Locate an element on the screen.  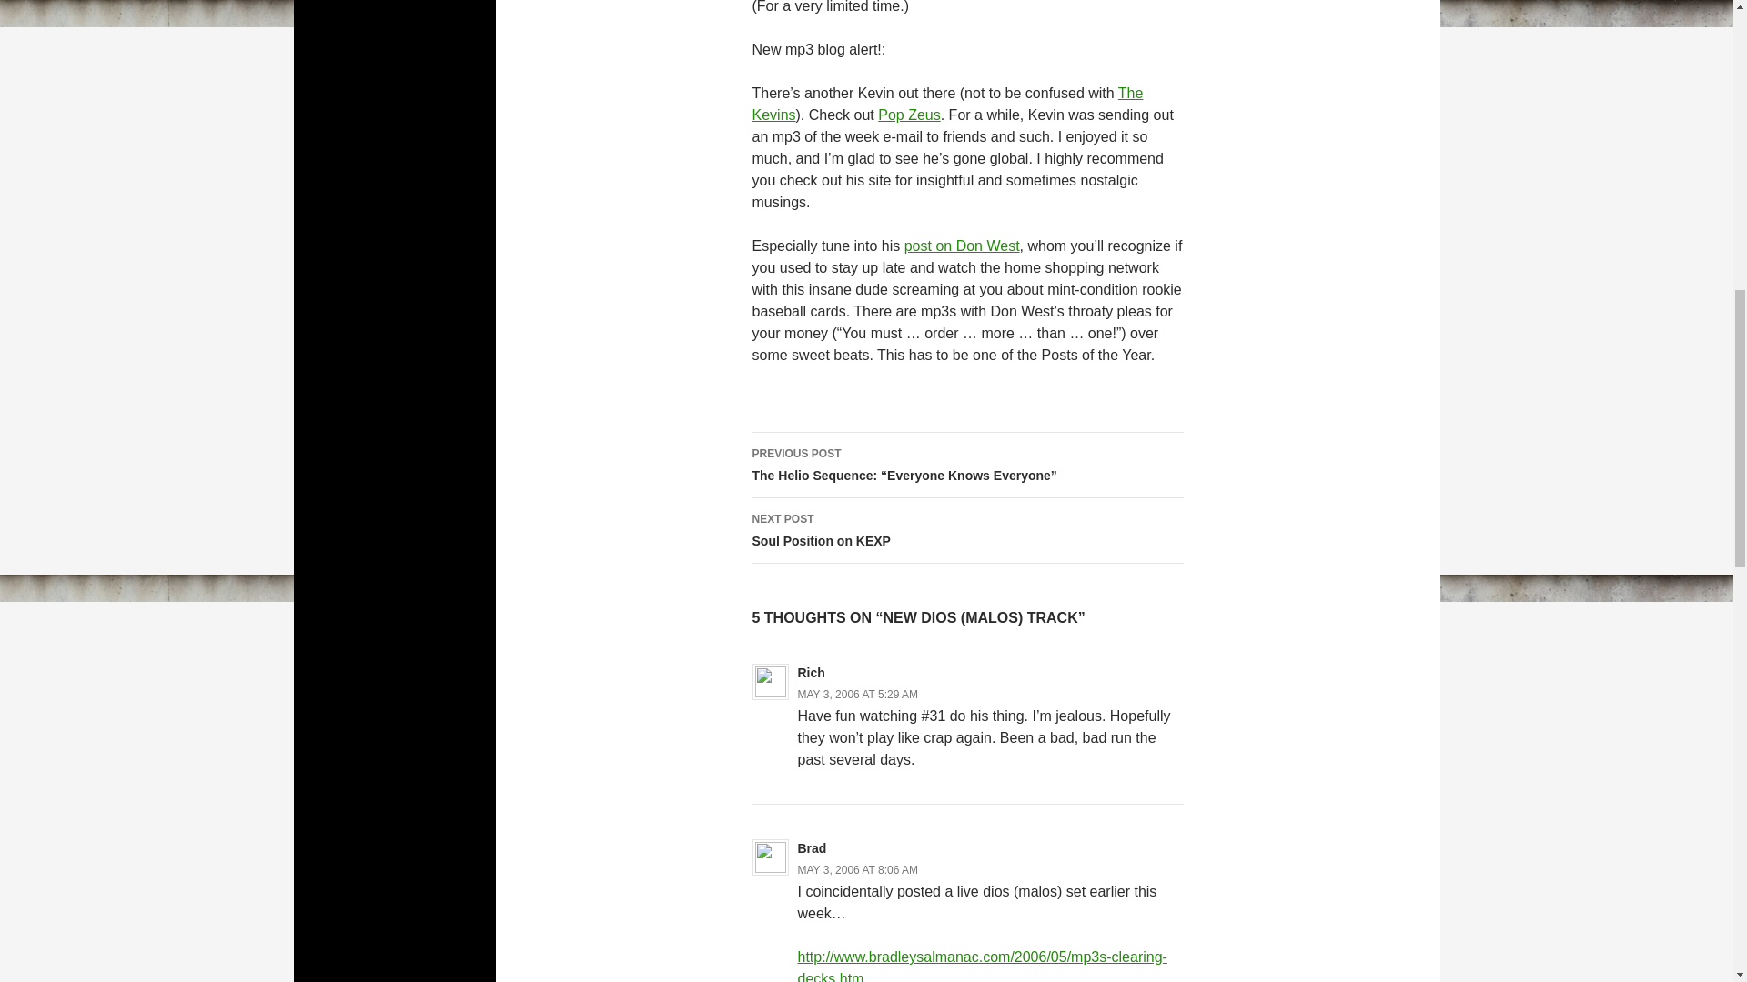
post on Don West is located at coordinates (946, 104).